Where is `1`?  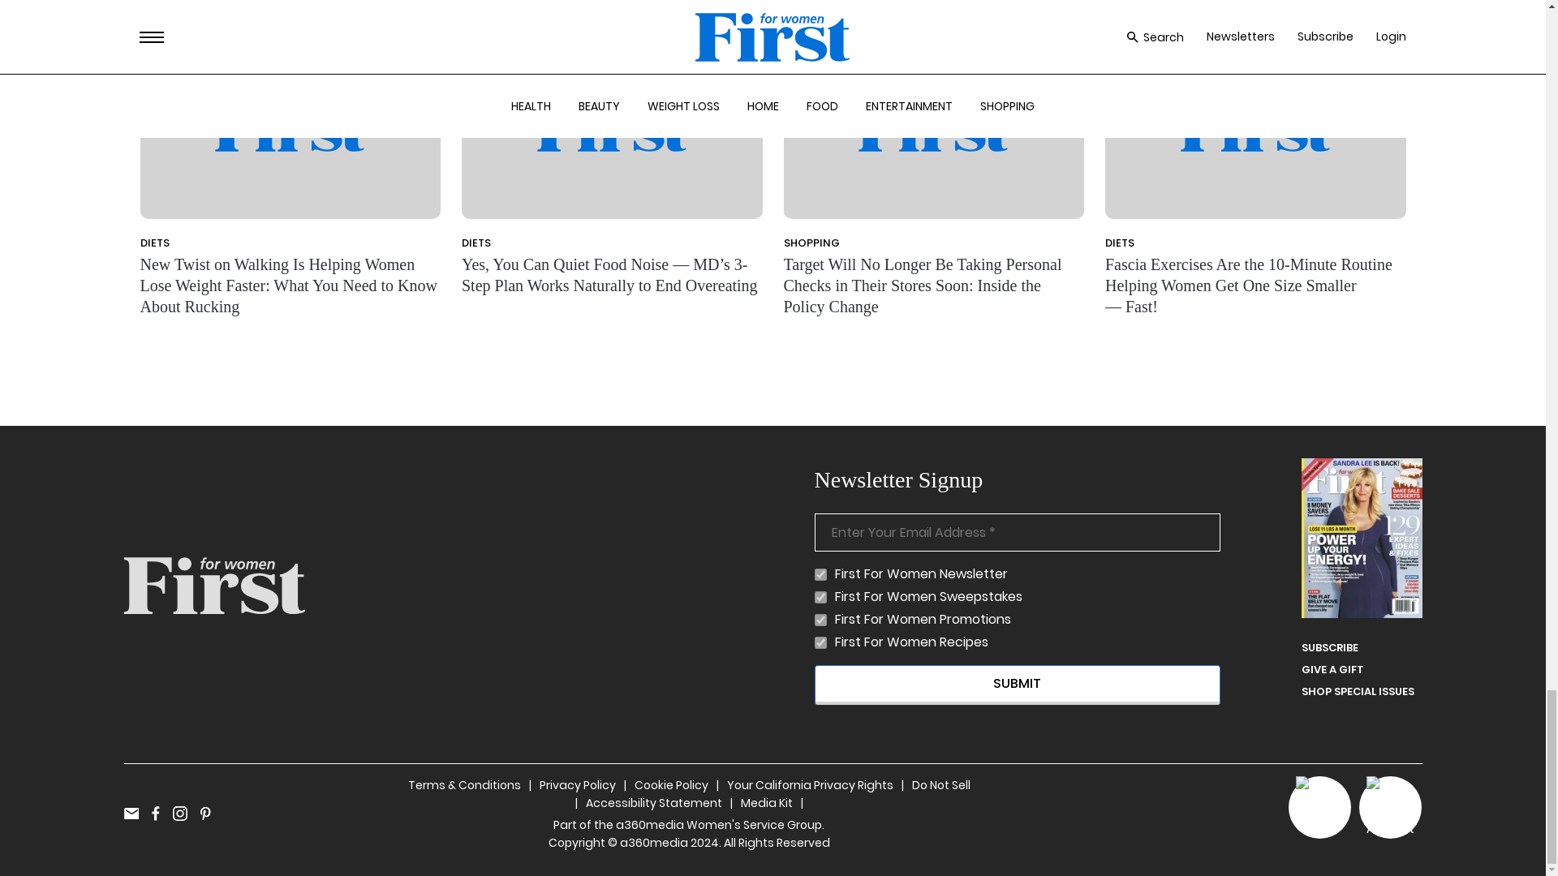
1 is located at coordinates (821, 597).